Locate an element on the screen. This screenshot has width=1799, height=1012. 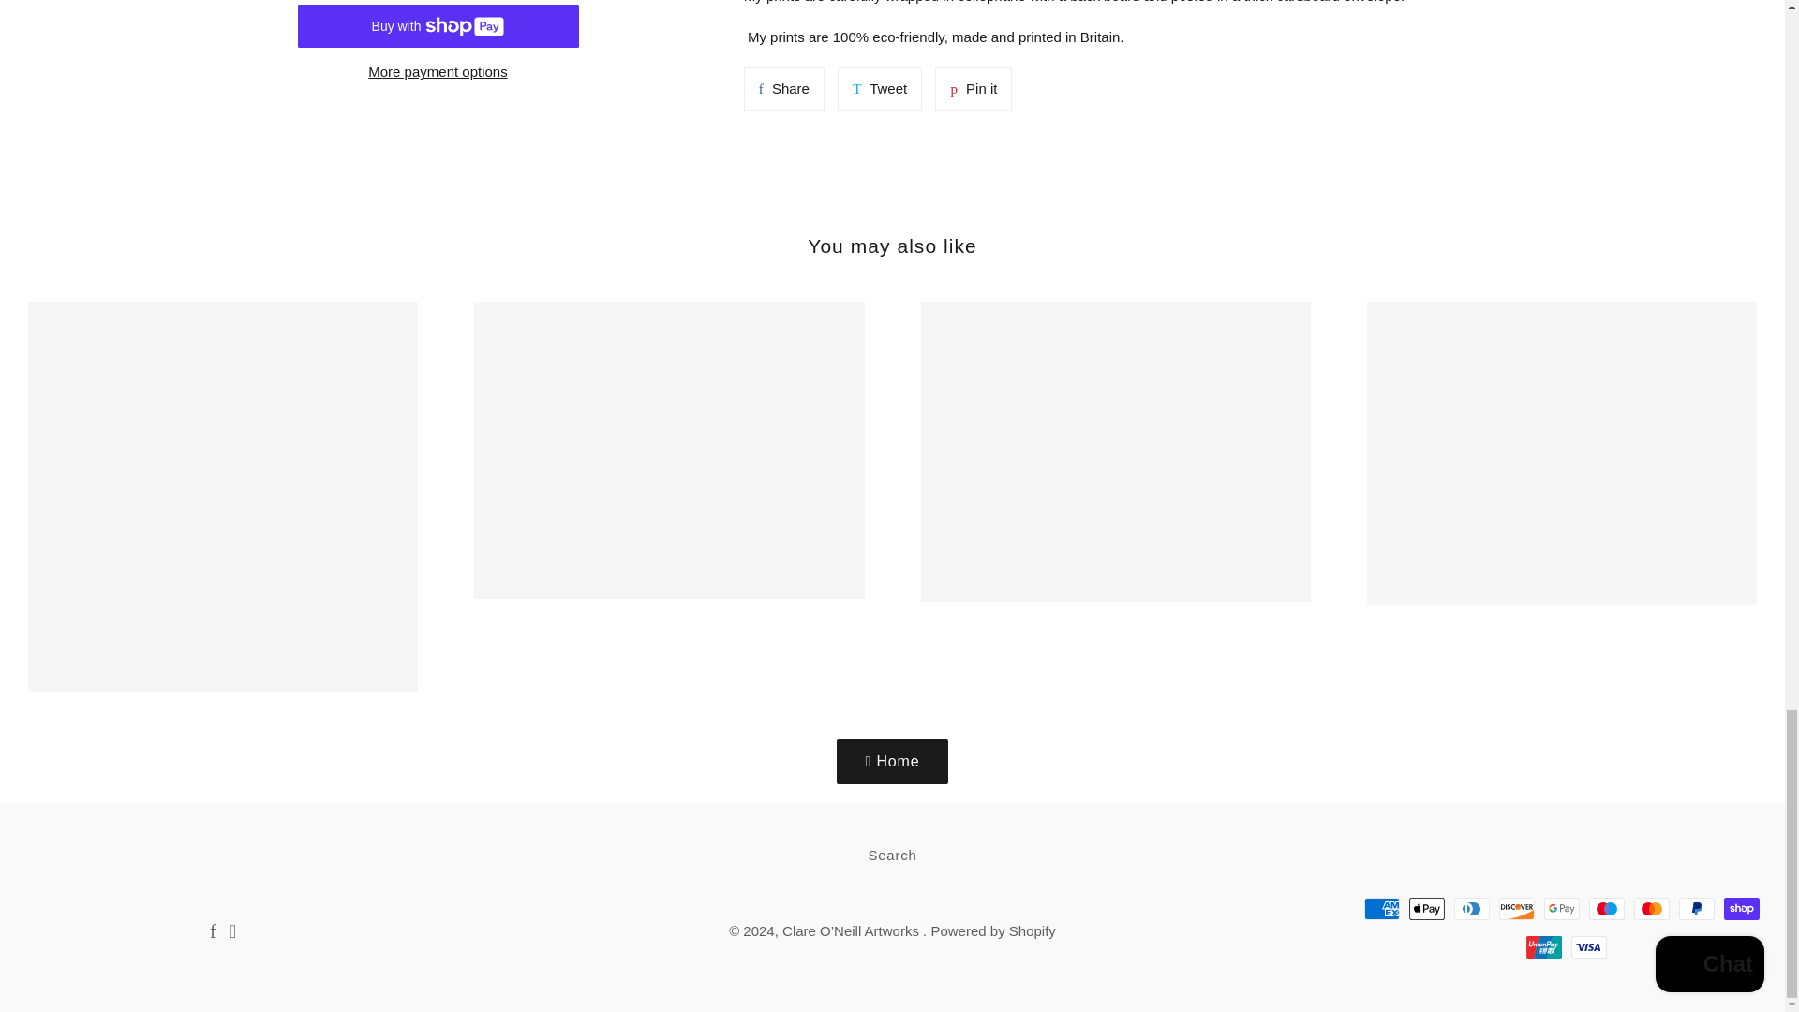
Visa is located at coordinates (1588, 946).